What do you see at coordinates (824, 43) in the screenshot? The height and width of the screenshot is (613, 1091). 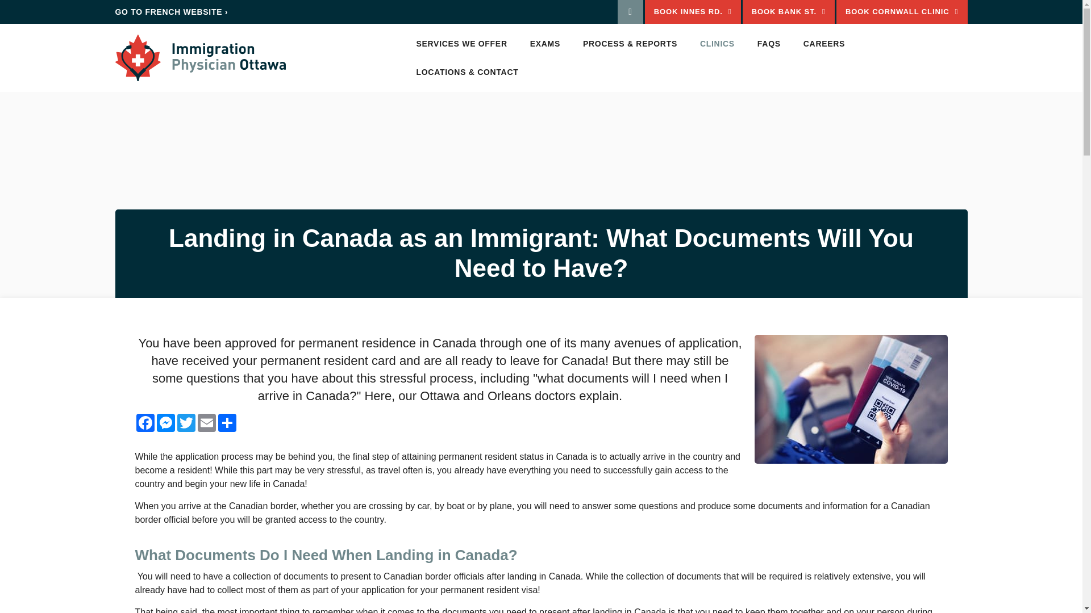 I see `CAREERS` at bounding box center [824, 43].